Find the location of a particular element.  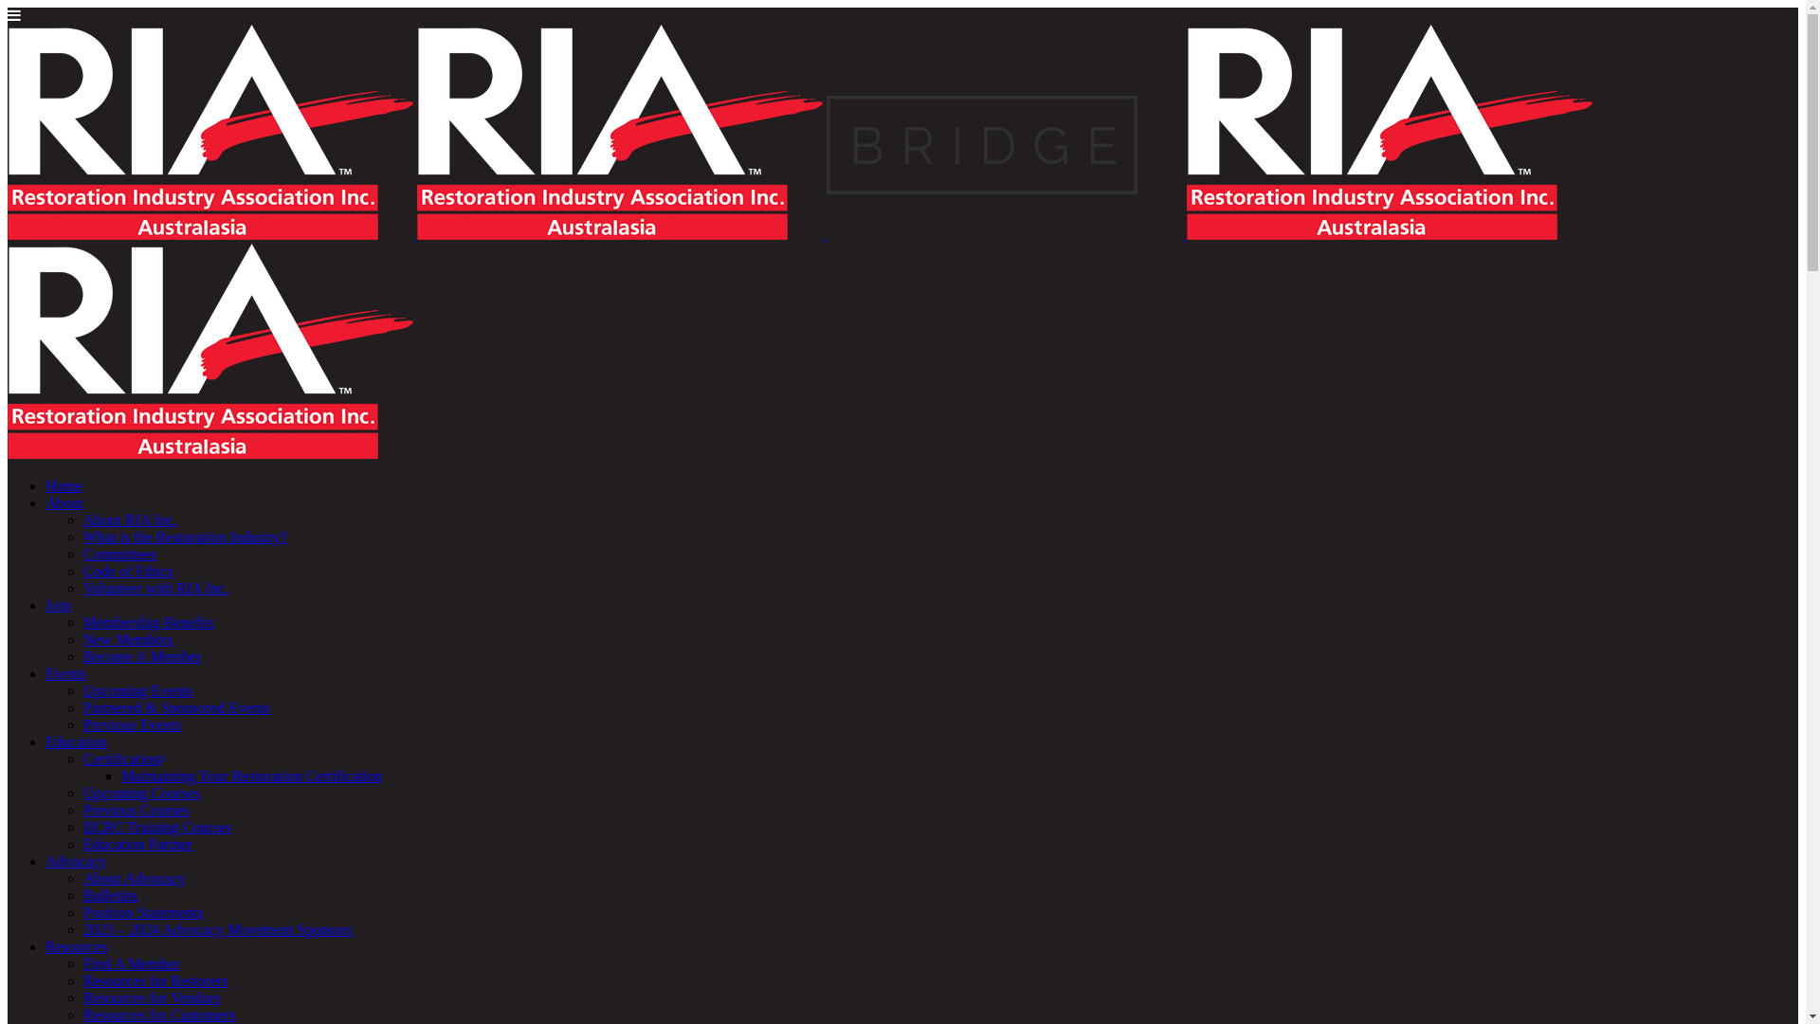

Upcoming Events is located at coordinates (138, 690).